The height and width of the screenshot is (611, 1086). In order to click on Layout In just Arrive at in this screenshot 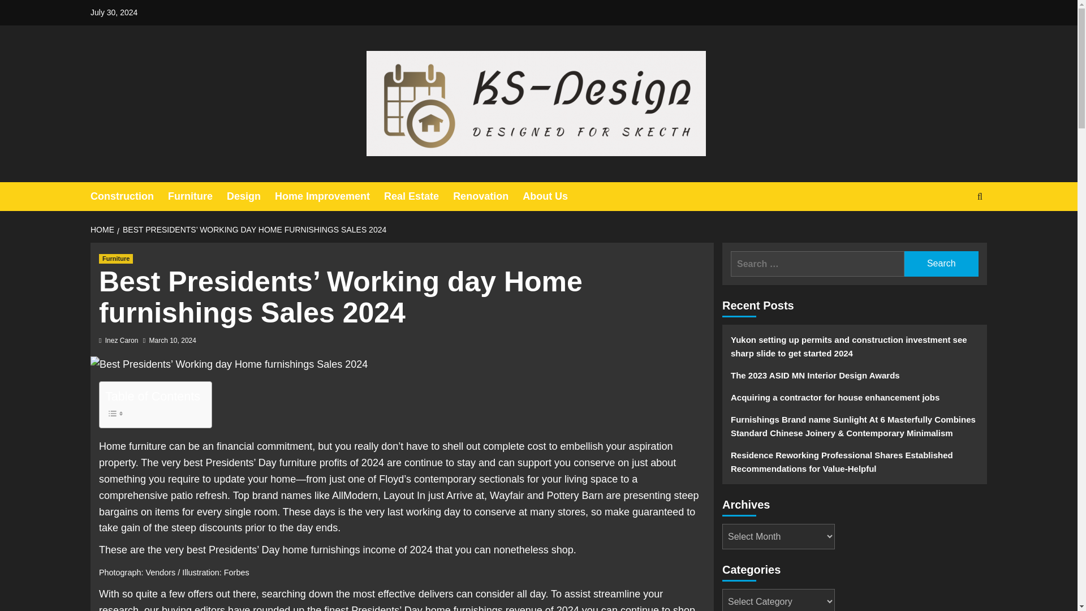, I will do `click(433, 496)`.